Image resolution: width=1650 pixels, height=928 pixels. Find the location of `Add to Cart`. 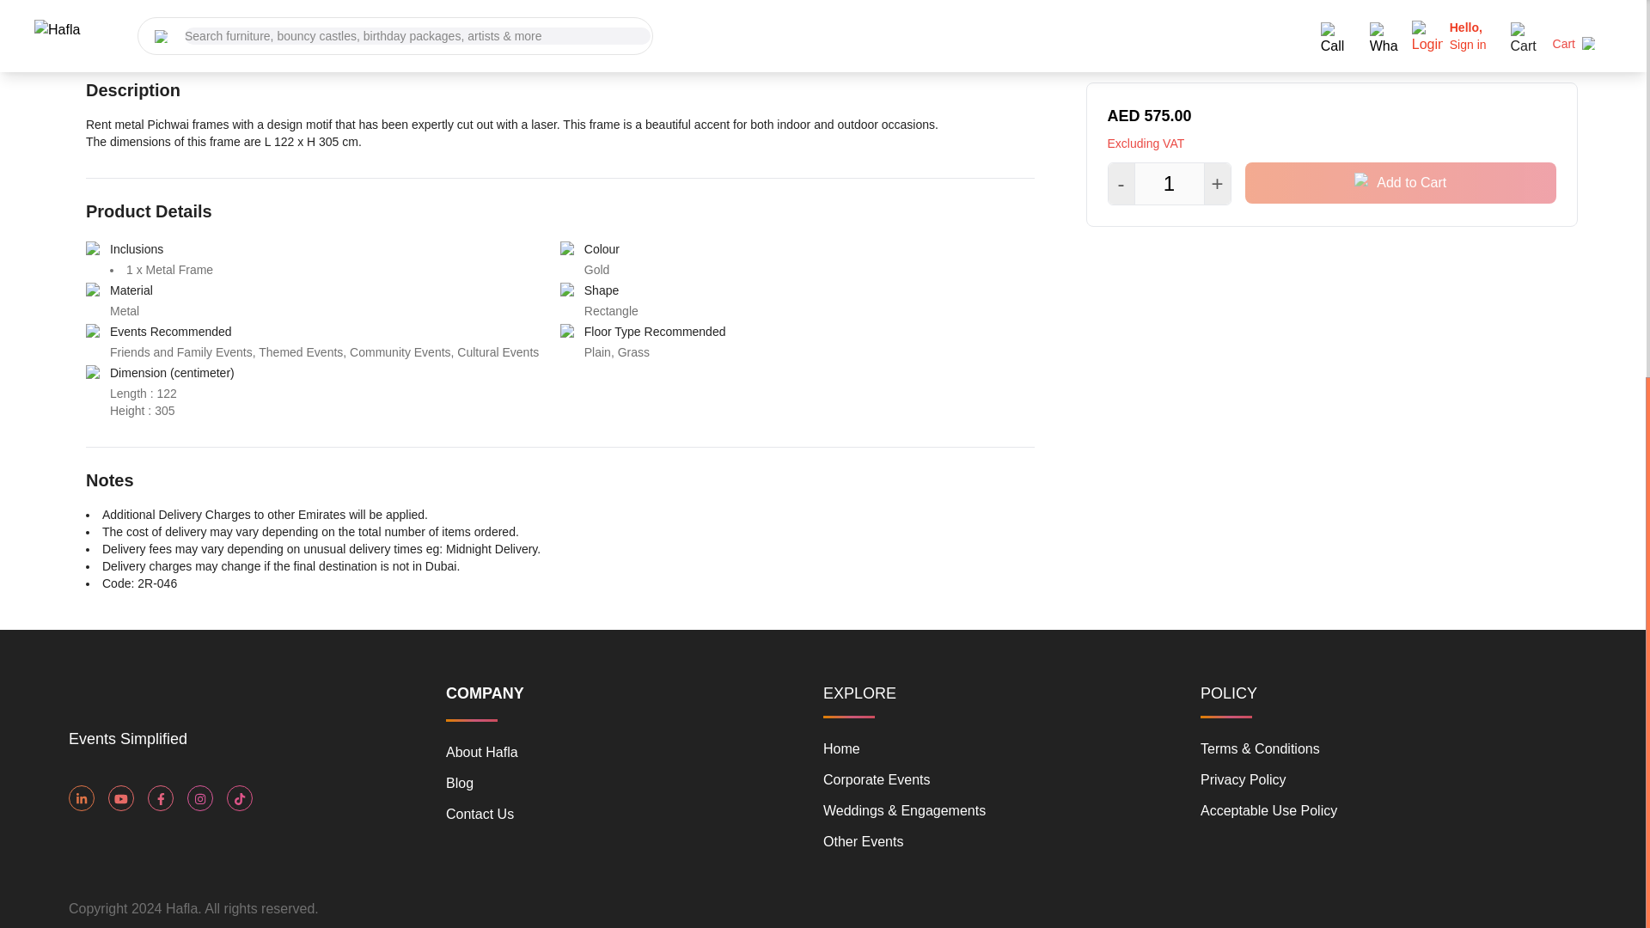

Add to Cart is located at coordinates (1401, 84).